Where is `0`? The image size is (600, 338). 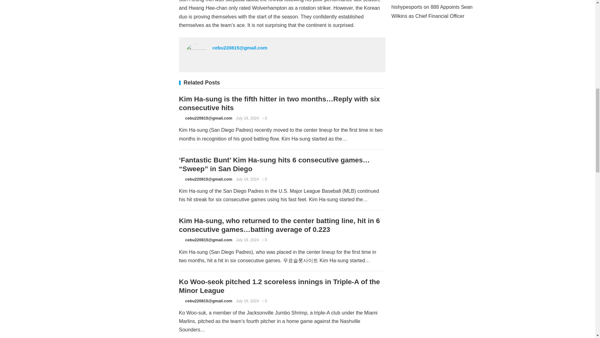 0 is located at coordinates (265, 118).